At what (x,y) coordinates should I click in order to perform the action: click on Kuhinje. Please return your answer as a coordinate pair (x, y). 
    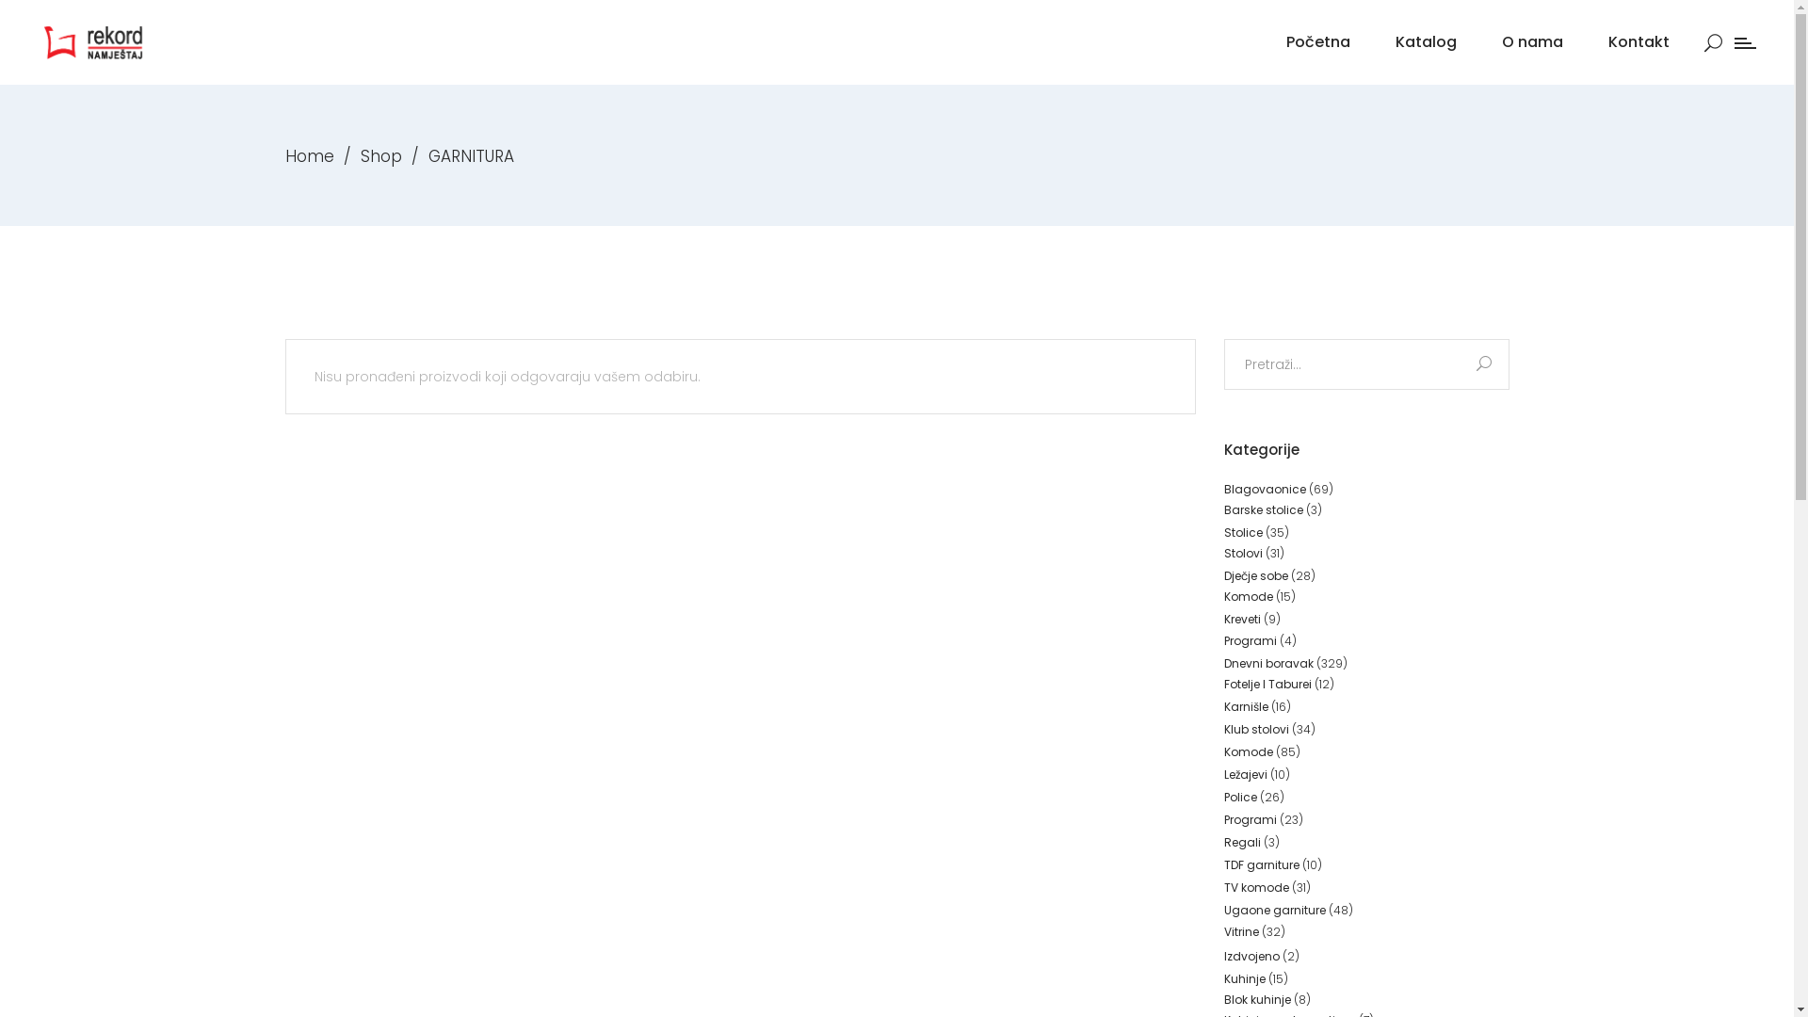
    Looking at the image, I should click on (1245, 979).